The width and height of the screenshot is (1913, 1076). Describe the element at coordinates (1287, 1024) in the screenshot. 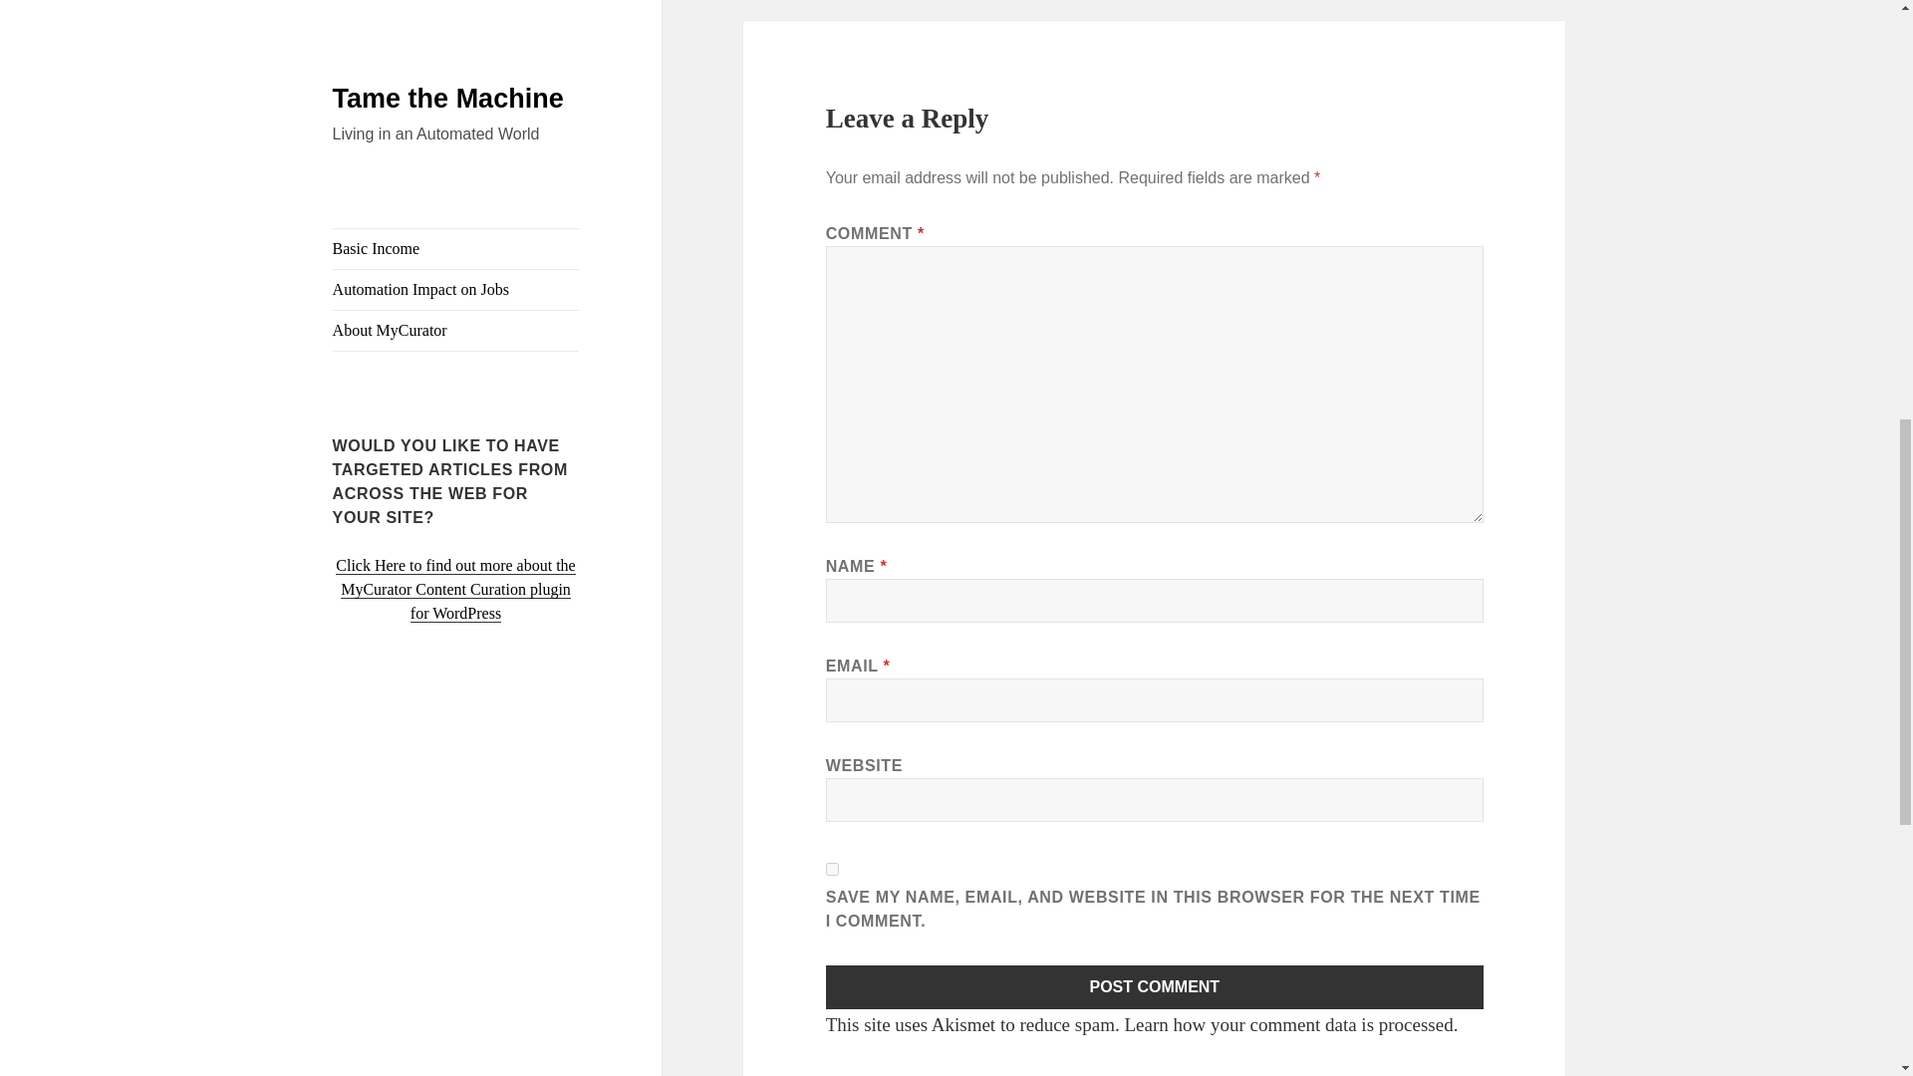

I see `Learn how your comment data is processed` at that location.